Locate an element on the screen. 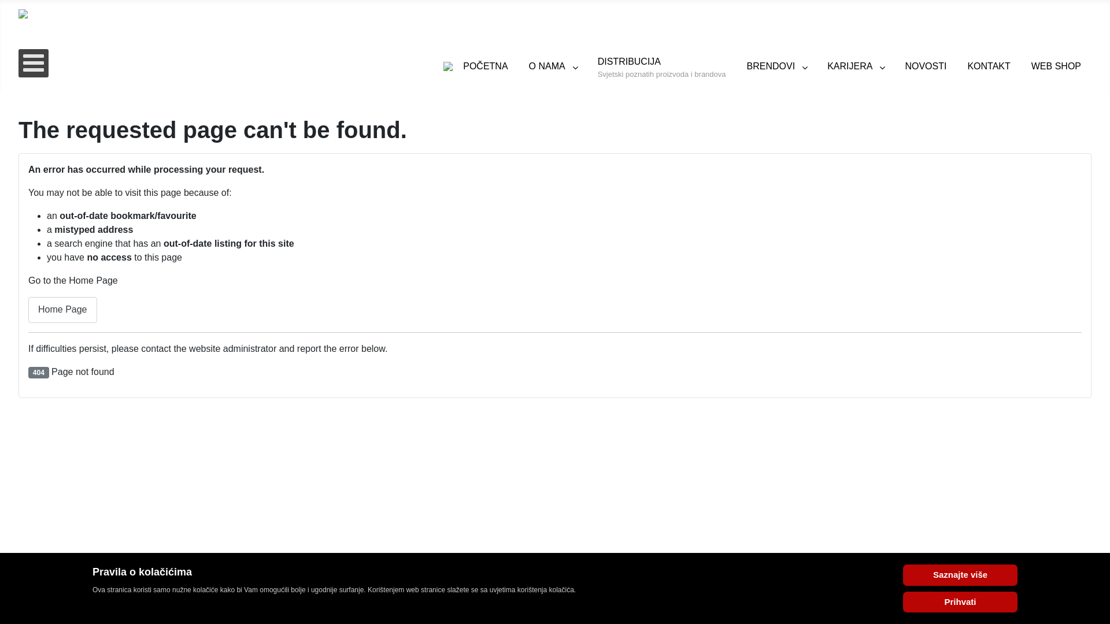  BRENDOVI is located at coordinates (777, 66).